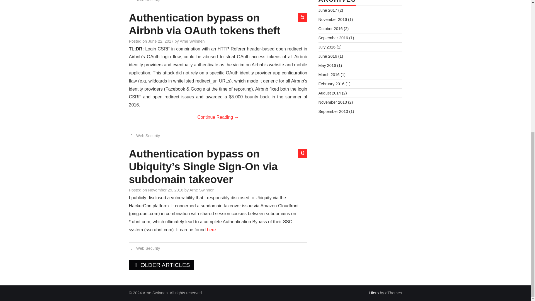  Describe the element at coordinates (148, 248) in the screenshot. I see `Web Security` at that location.